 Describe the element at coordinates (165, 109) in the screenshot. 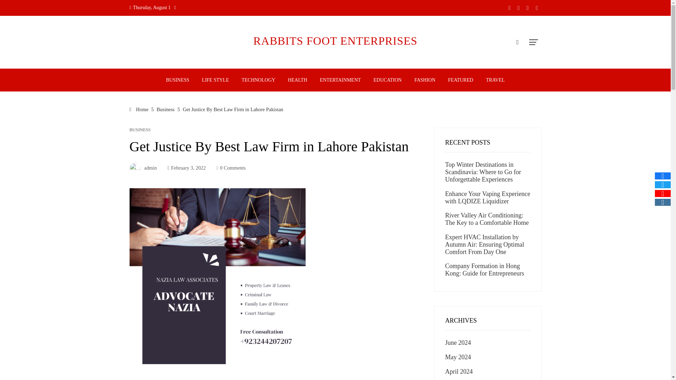

I see `Business` at that location.